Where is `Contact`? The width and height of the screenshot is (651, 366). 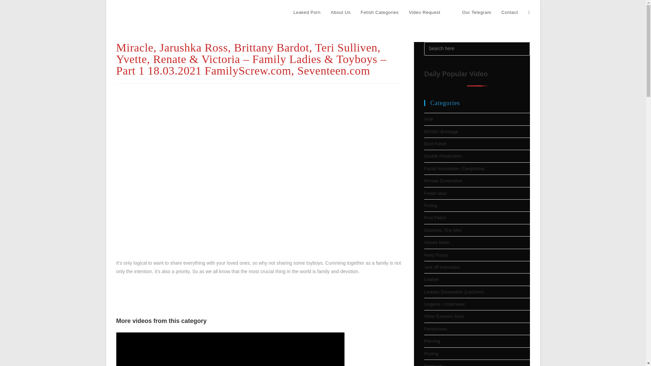
Contact is located at coordinates (510, 13).